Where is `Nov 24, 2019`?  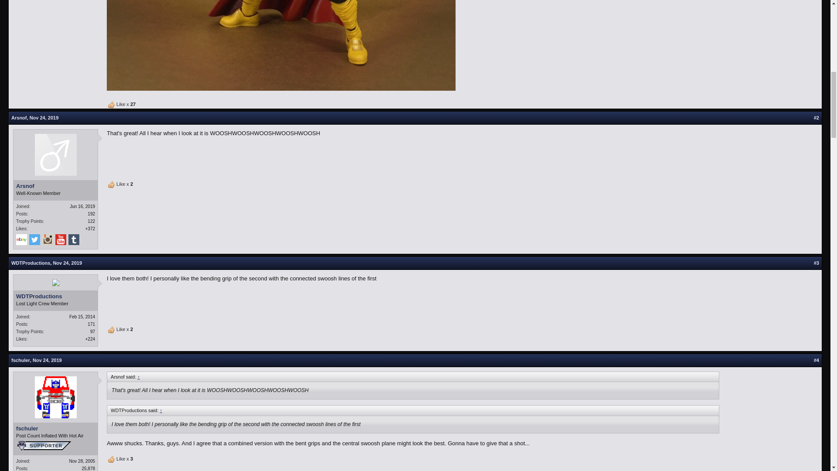
Nov 24, 2019 is located at coordinates (67, 263).